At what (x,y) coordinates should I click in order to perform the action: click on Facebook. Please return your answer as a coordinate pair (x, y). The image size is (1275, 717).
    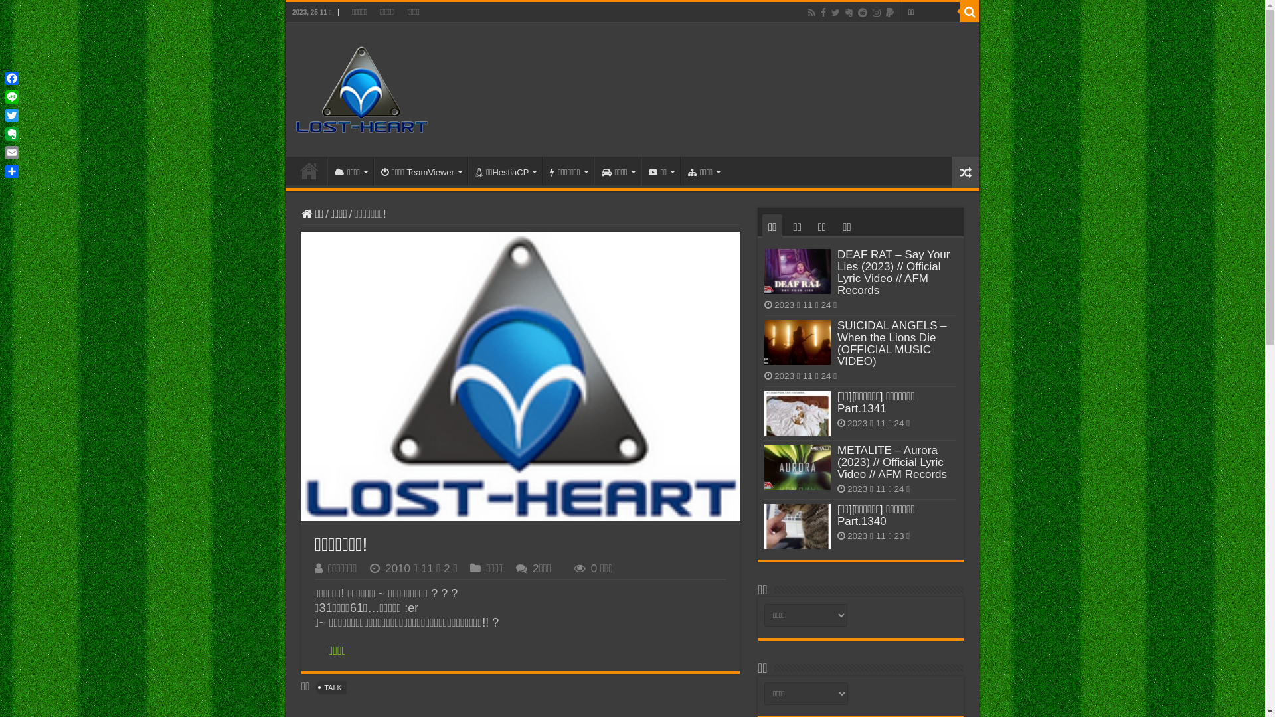
    Looking at the image, I should click on (12, 78).